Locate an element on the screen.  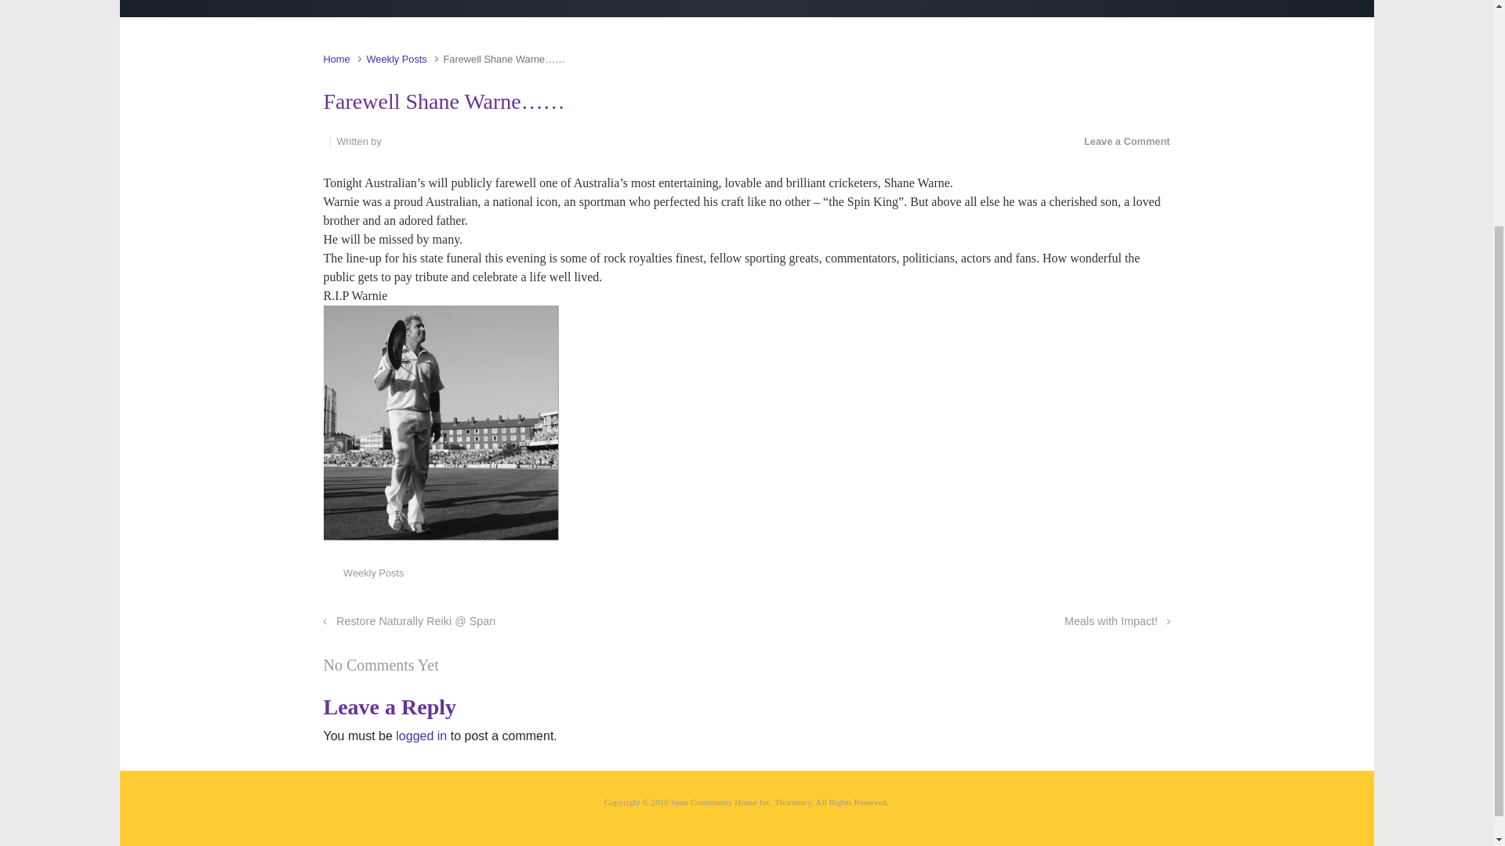
Meals with Impact! is located at coordinates (1117, 621).